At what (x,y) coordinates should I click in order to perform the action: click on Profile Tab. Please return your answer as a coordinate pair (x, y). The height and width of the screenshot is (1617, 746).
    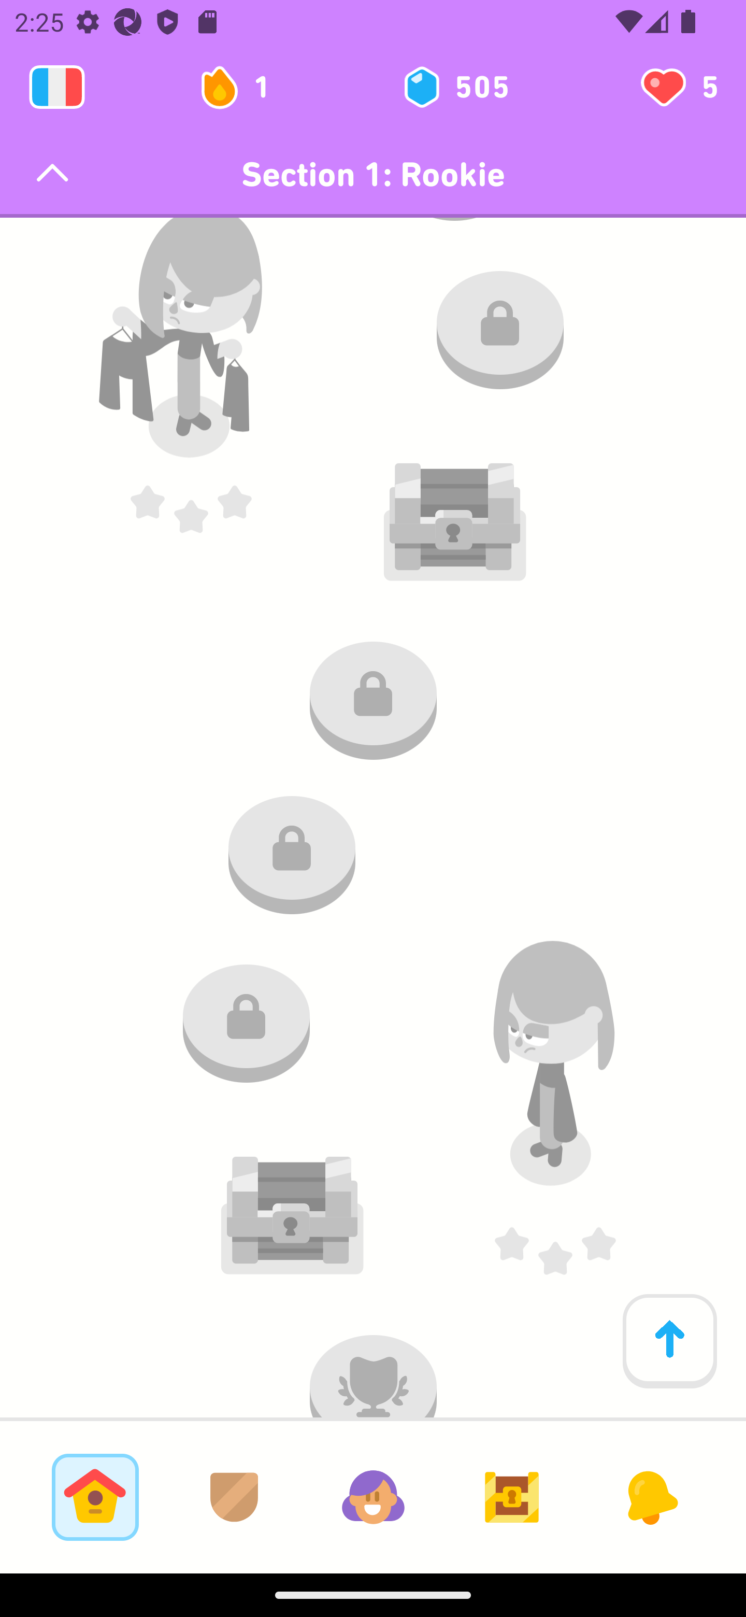
    Looking at the image, I should click on (373, 1497).